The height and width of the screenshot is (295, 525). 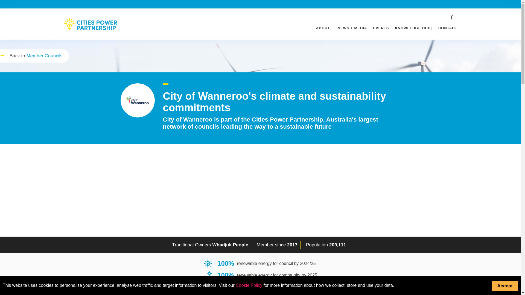 What do you see at coordinates (249, 285) in the screenshot?
I see `Cookie Policy` at bounding box center [249, 285].